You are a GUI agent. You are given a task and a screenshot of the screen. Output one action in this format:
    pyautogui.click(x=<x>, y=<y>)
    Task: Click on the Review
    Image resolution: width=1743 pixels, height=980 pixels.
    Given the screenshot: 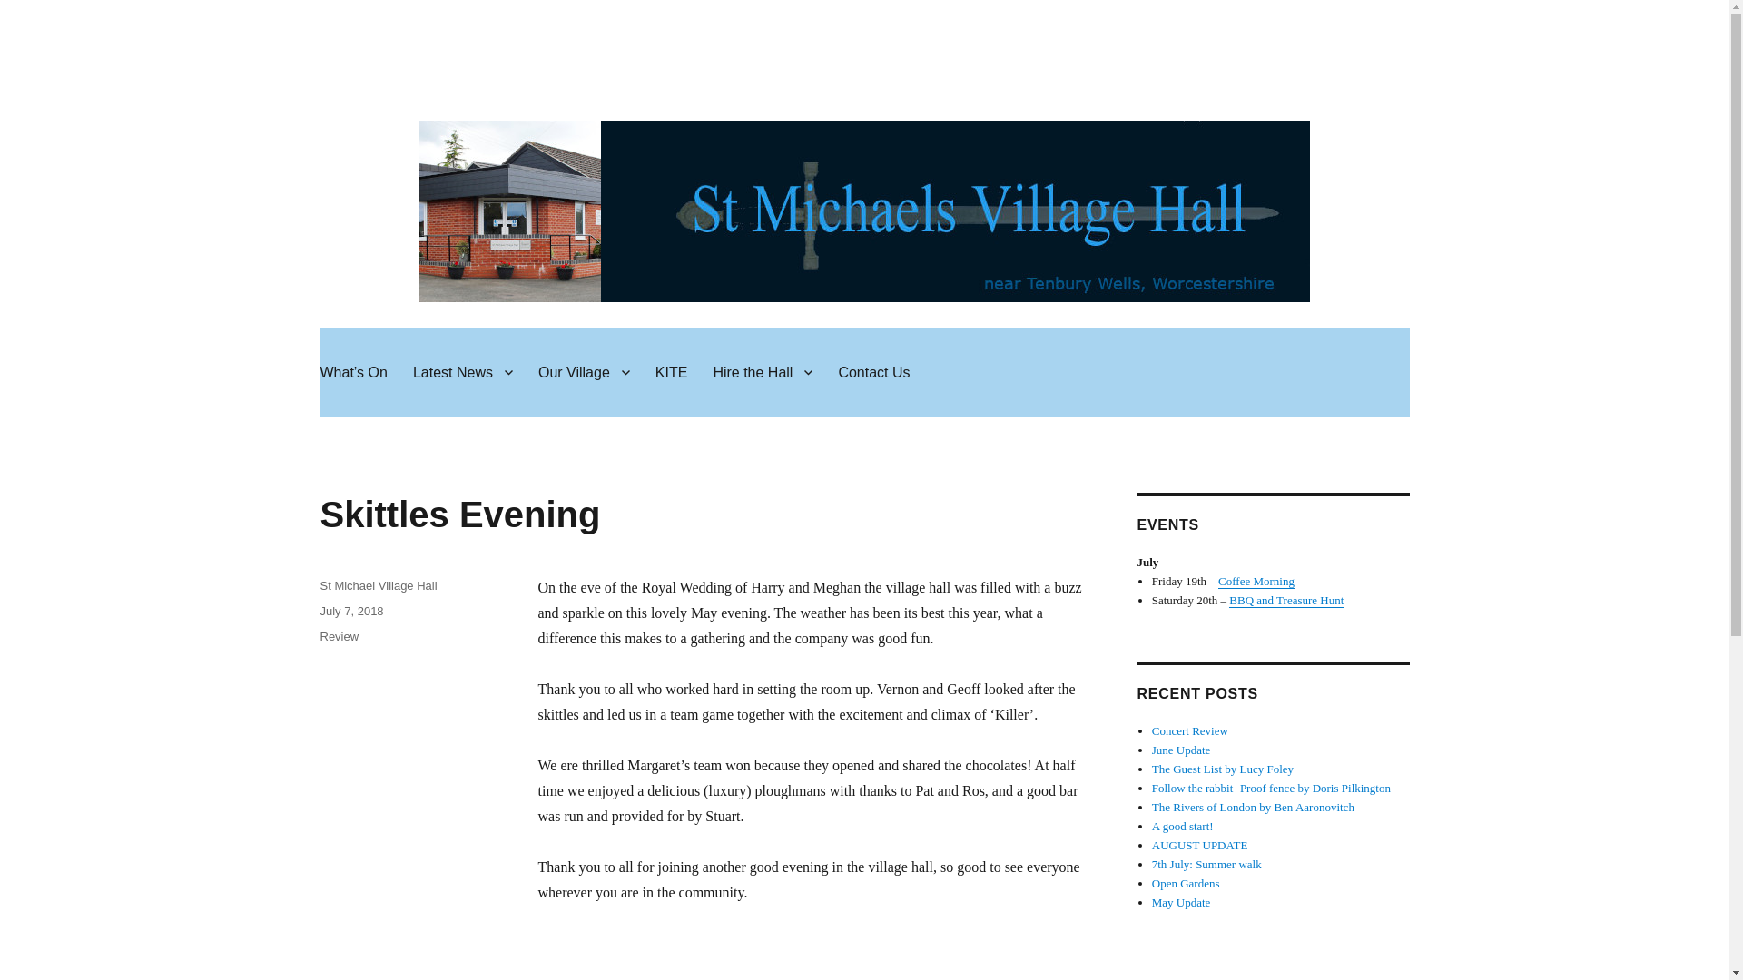 What is the action you would take?
    pyautogui.click(x=339, y=636)
    